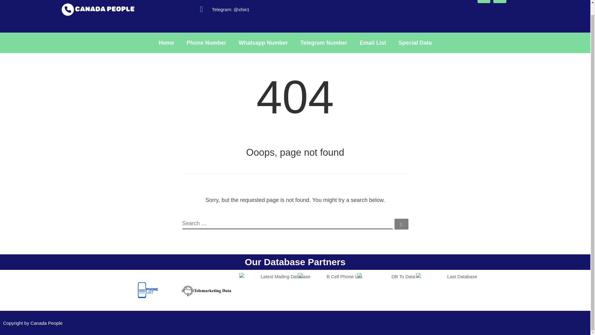  Describe the element at coordinates (484, 1) in the screenshot. I see `EN` at that location.